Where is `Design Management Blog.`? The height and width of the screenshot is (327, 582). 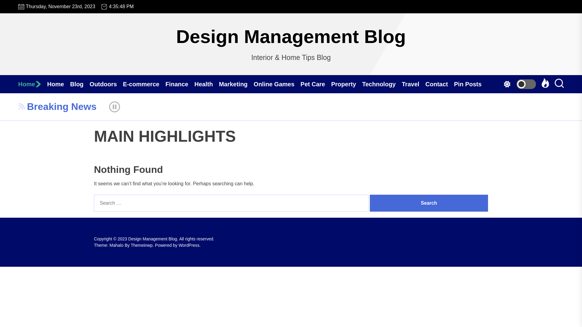 Design Management Blog. is located at coordinates (154, 239).